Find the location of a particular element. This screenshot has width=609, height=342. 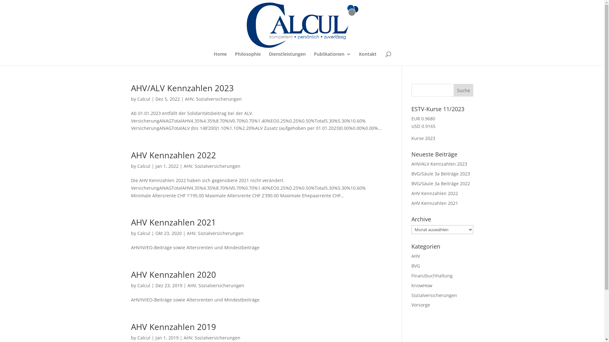

Calcul is located at coordinates (143, 99).